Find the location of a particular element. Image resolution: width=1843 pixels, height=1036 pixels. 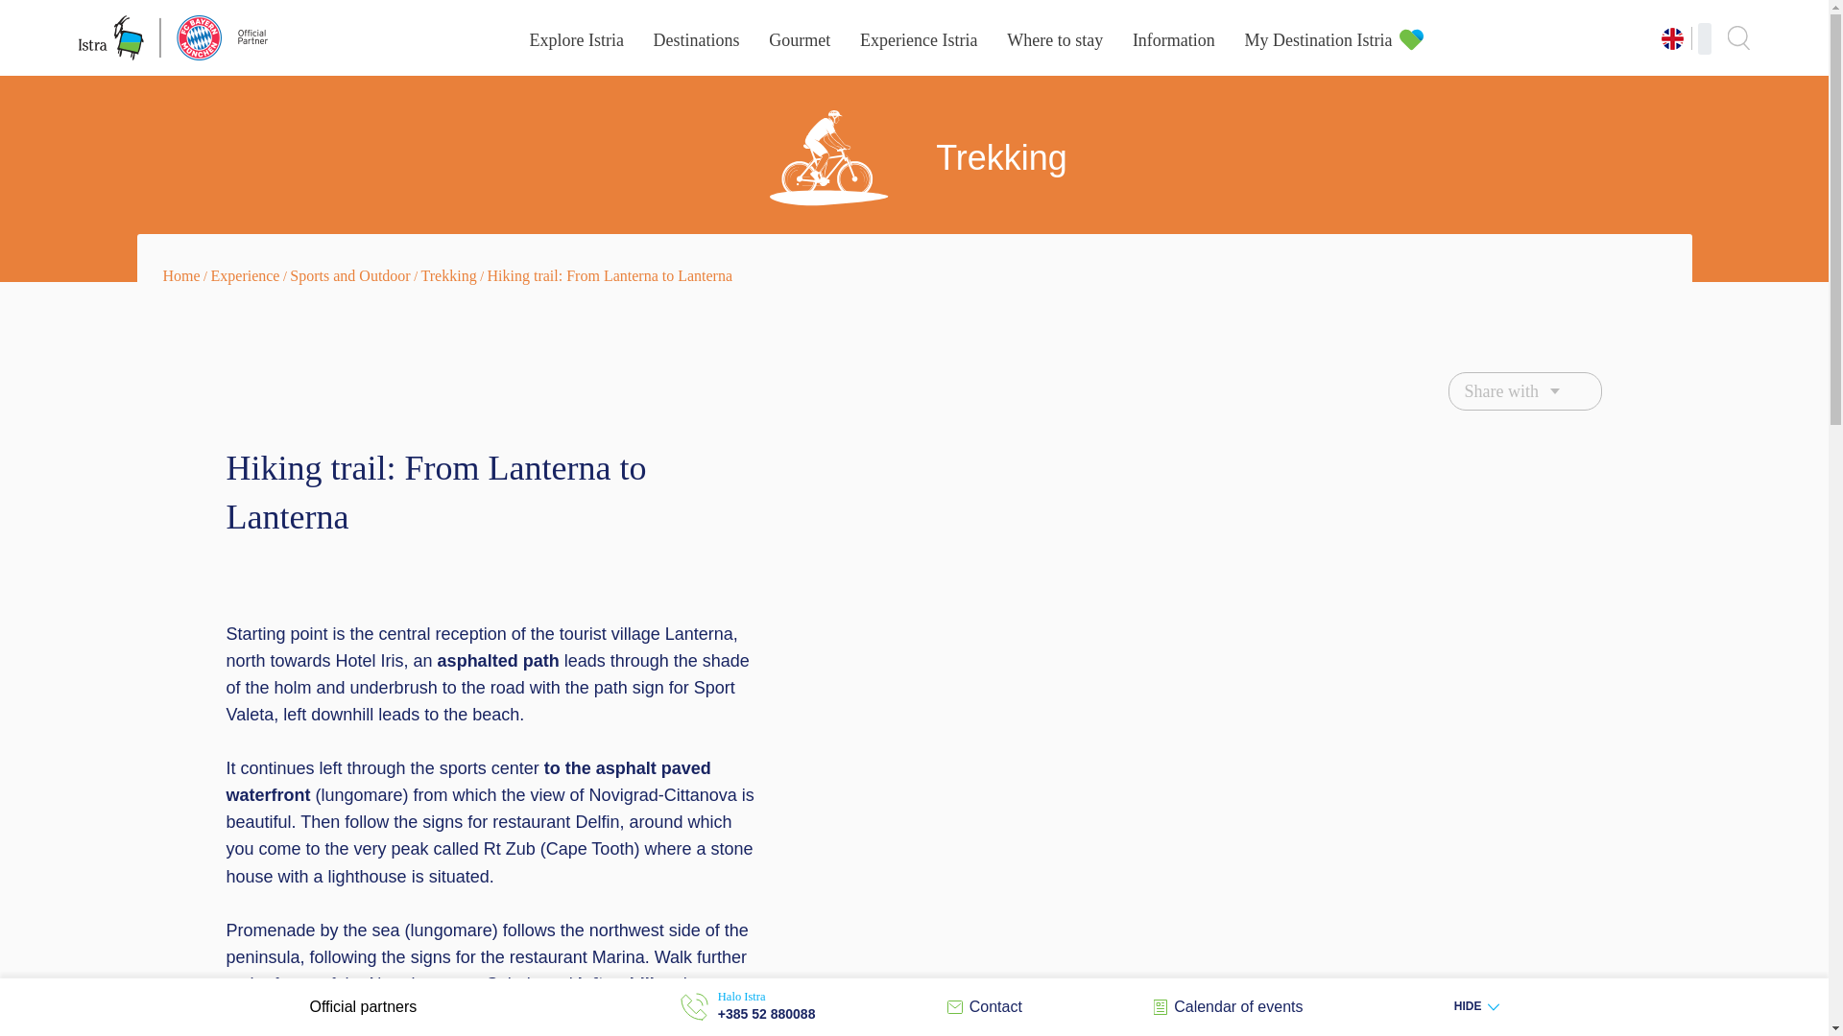

Gourmet is located at coordinates (799, 40).